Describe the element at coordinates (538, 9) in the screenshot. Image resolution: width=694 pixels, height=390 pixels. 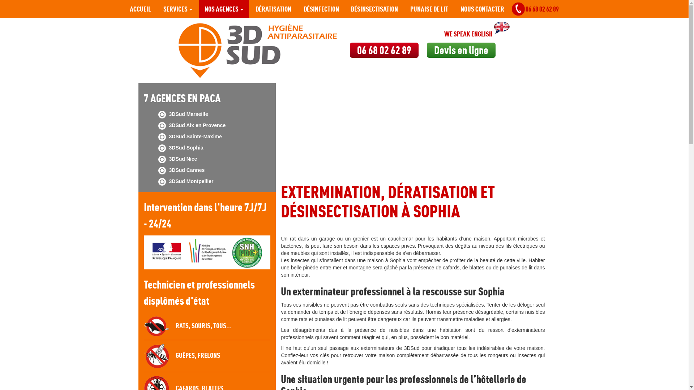
I see `06 68 02 62 89` at that location.